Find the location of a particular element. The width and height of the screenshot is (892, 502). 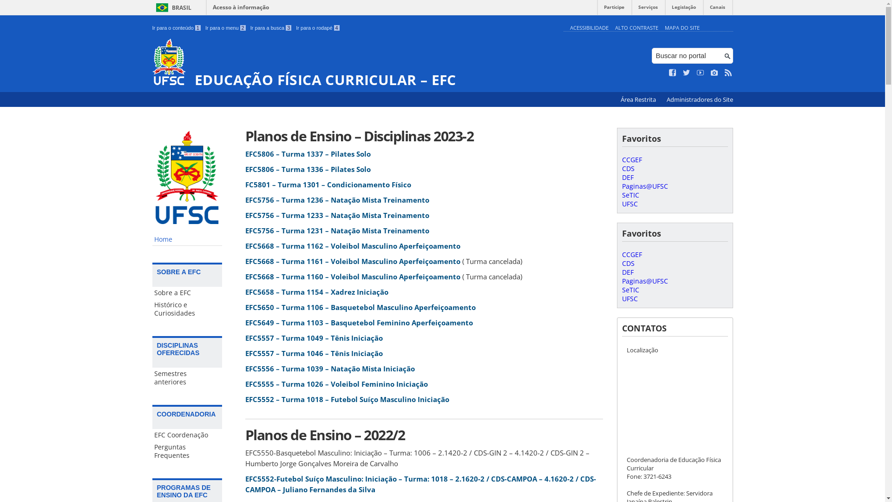

Canais is located at coordinates (717, 9).